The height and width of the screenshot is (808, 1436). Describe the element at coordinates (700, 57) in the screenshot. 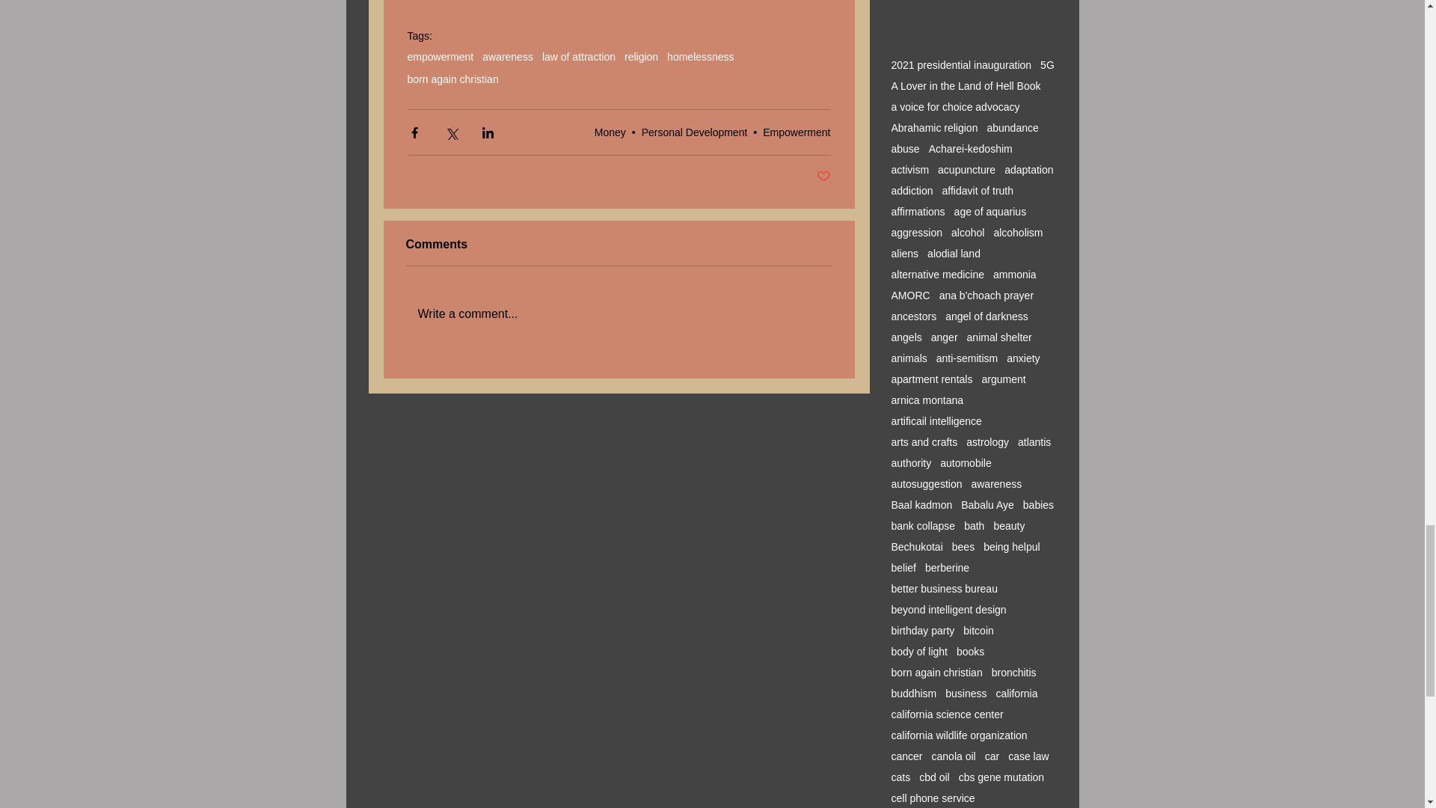

I see `homelessness` at that location.